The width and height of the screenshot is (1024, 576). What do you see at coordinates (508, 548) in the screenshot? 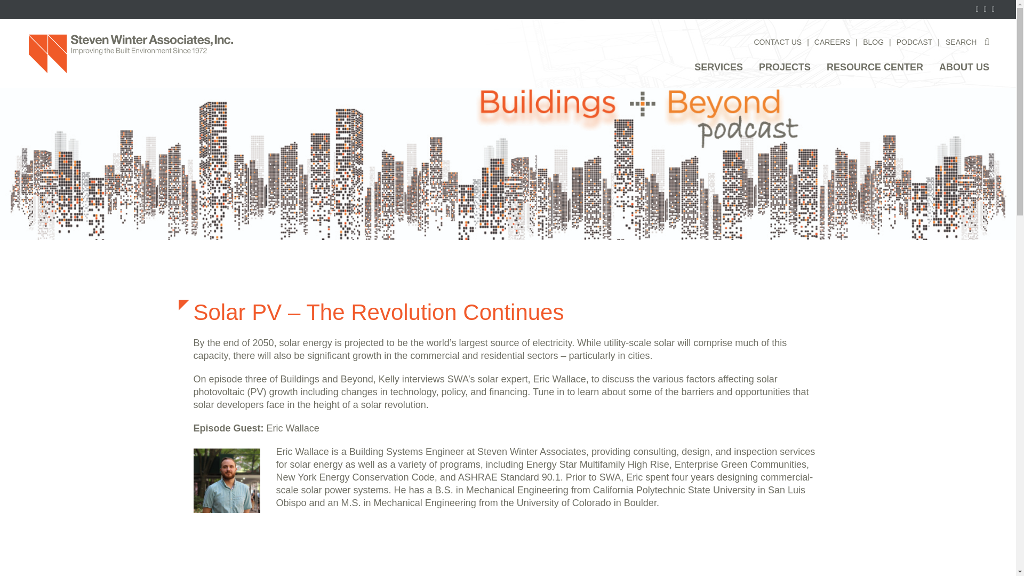
I see `Blubrry Podcast Player` at bounding box center [508, 548].